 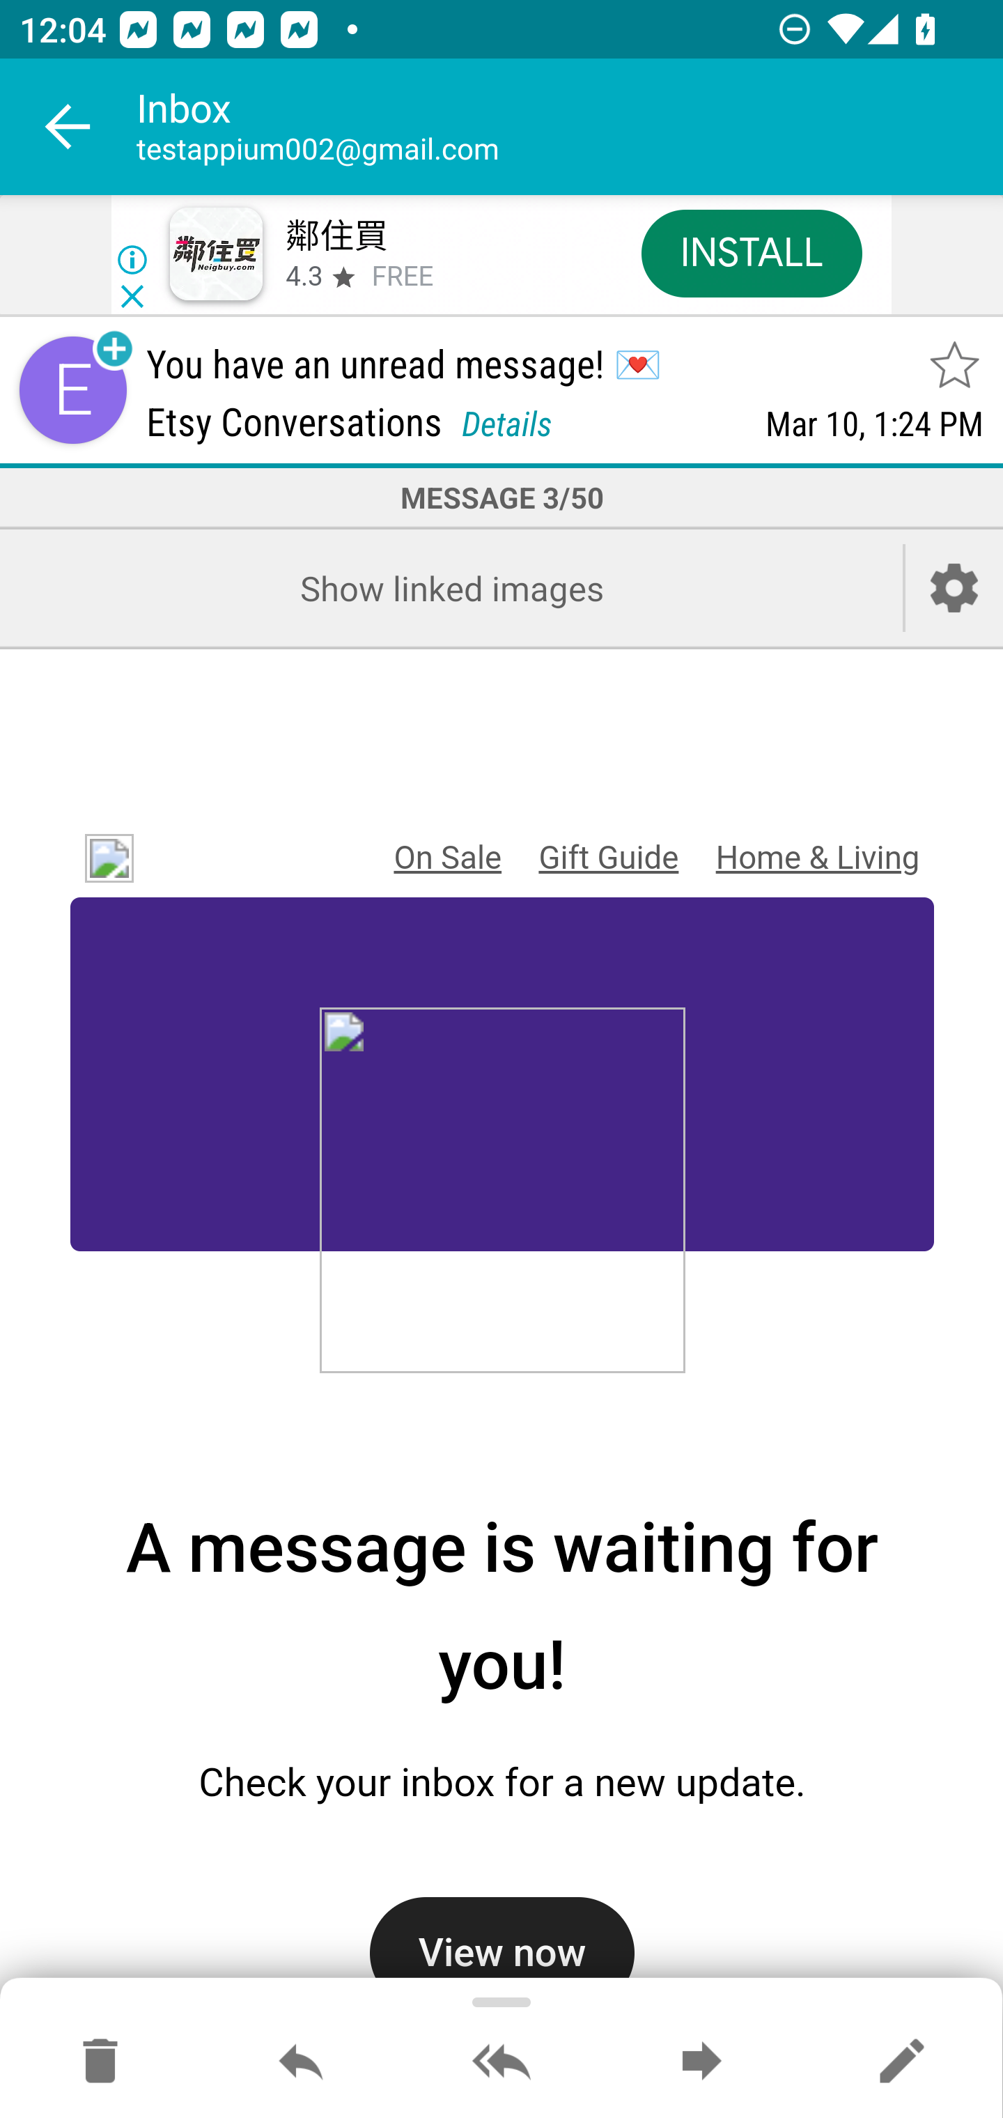 What do you see at coordinates (100, 860) in the screenshot?
I see `Etsy` at bounding box center [100, 860].